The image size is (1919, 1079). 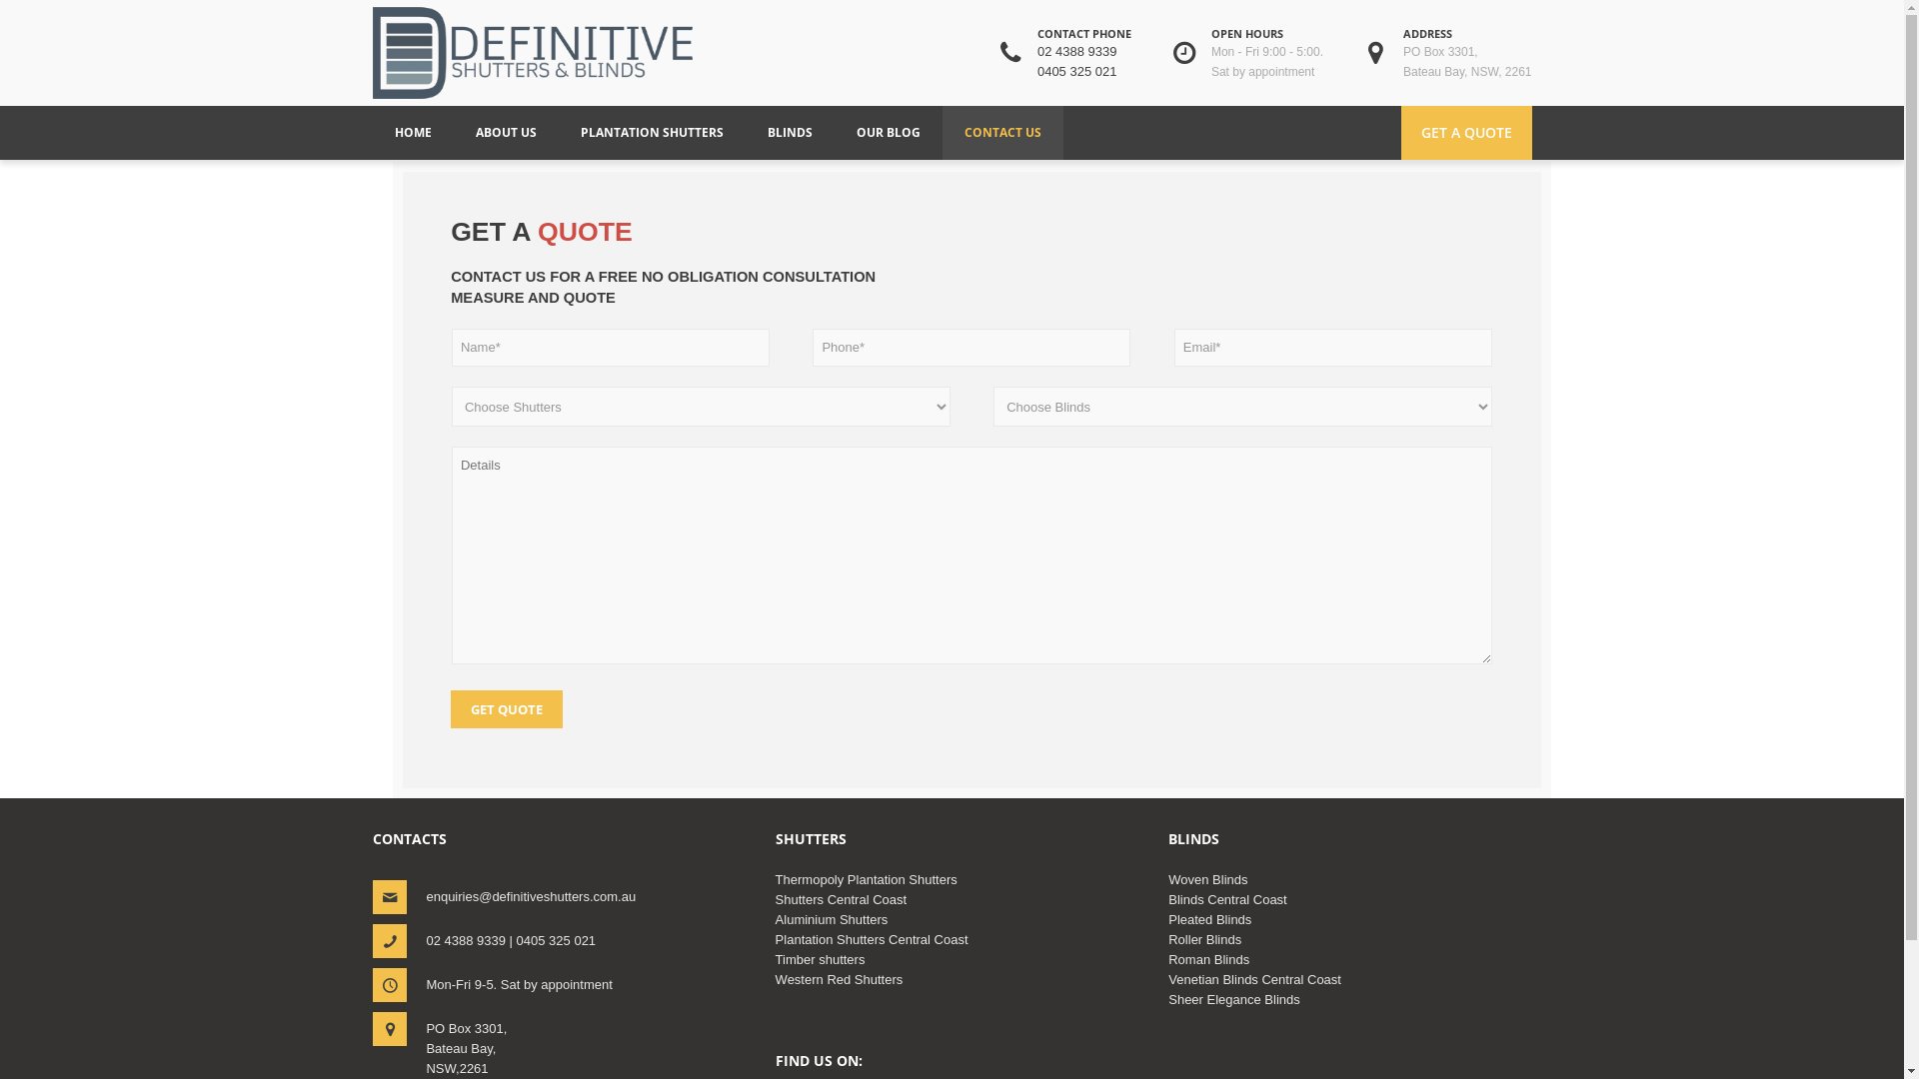 I want to click on HOME, so click(x=1471, y=99).